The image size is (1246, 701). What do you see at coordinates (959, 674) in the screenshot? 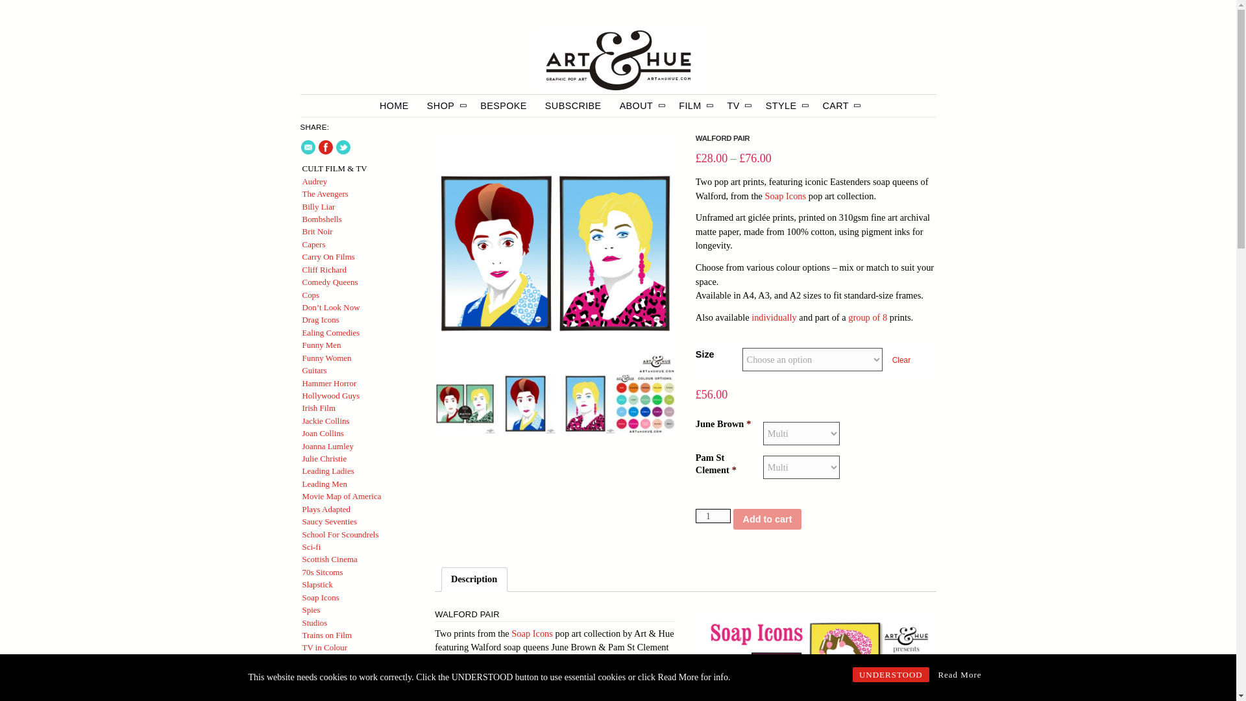
I see `Read More` at bounding box center [959, 674].